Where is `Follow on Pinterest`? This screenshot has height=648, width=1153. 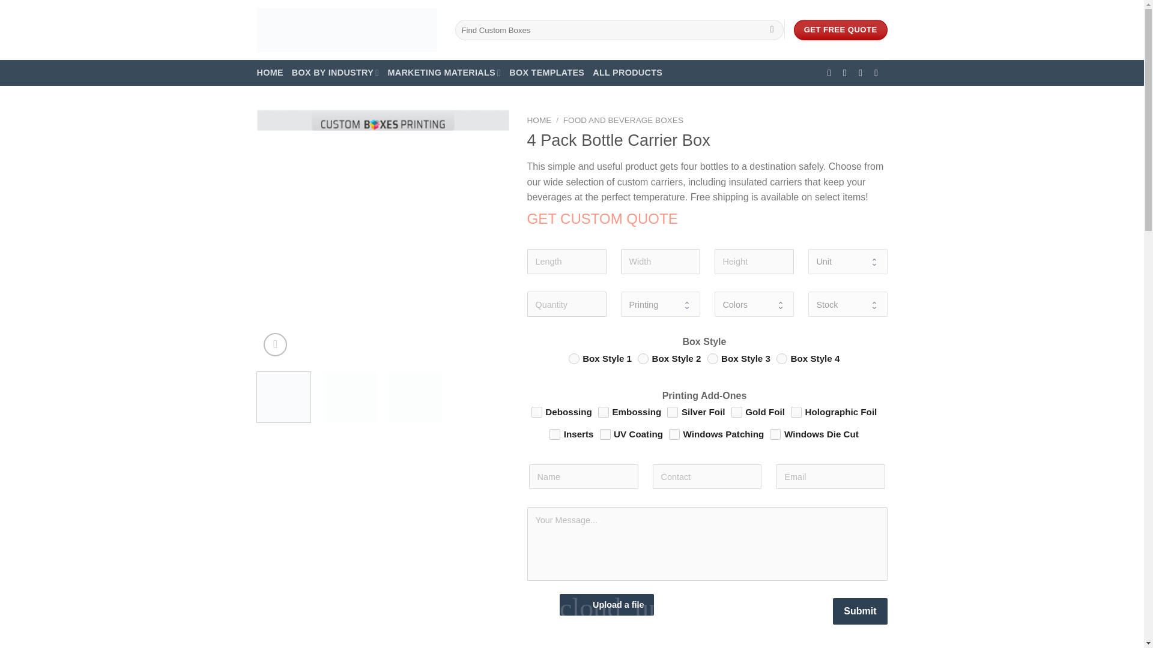 Follow on Pinterest is located at coordinates (879, 72).